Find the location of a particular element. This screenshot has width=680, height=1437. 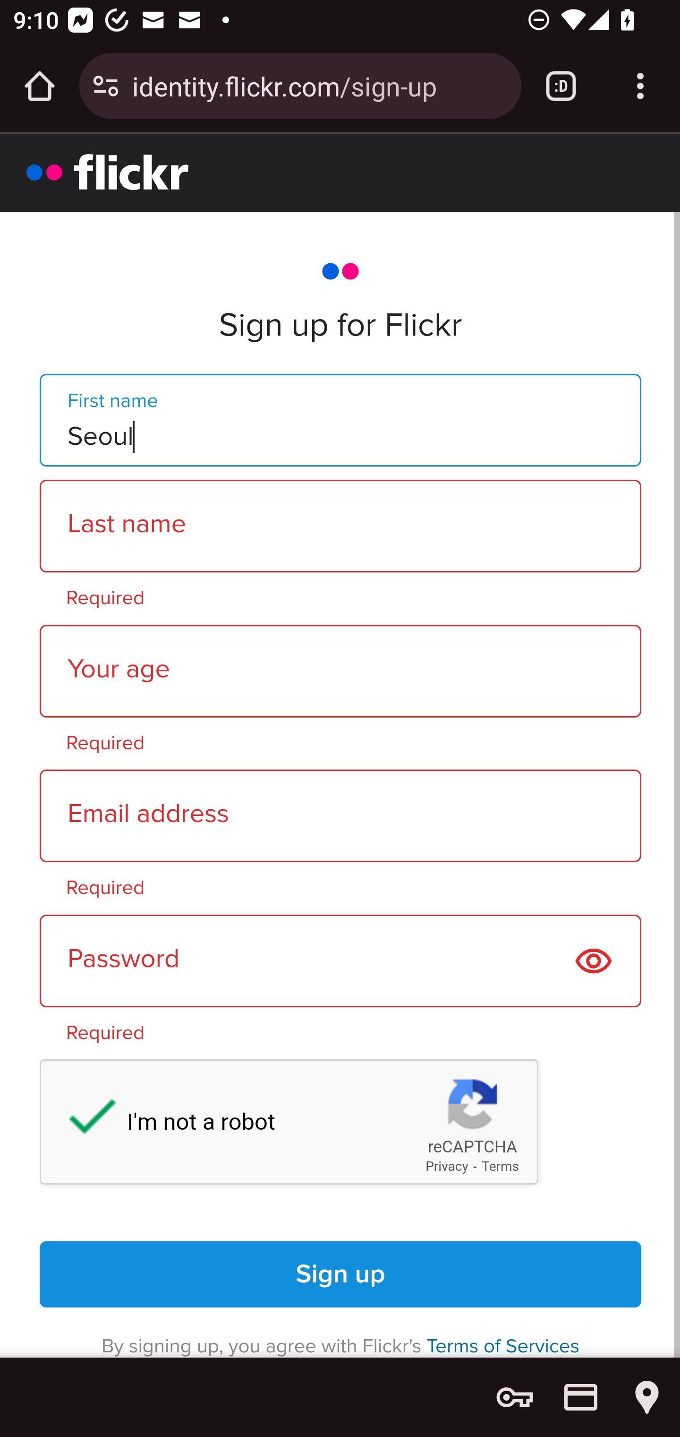

Show saved addresses is located at coordinates (647, 1397).